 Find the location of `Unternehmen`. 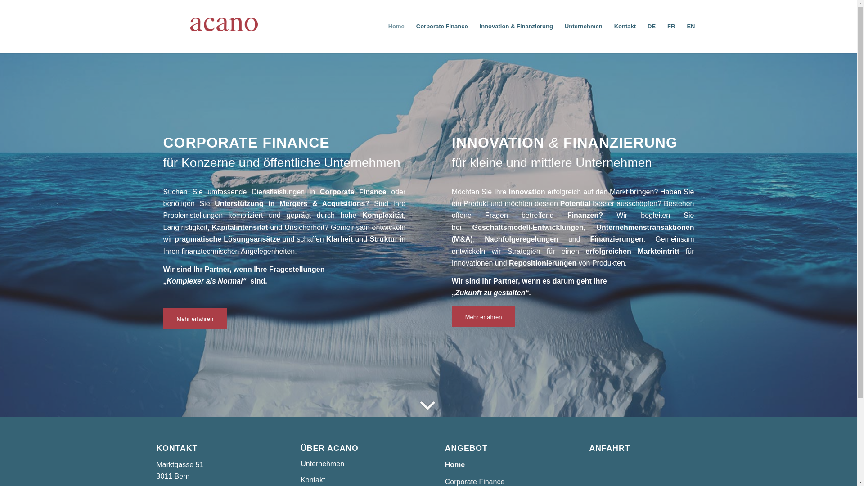

Unternehmen is located at coordinates (584, 27).